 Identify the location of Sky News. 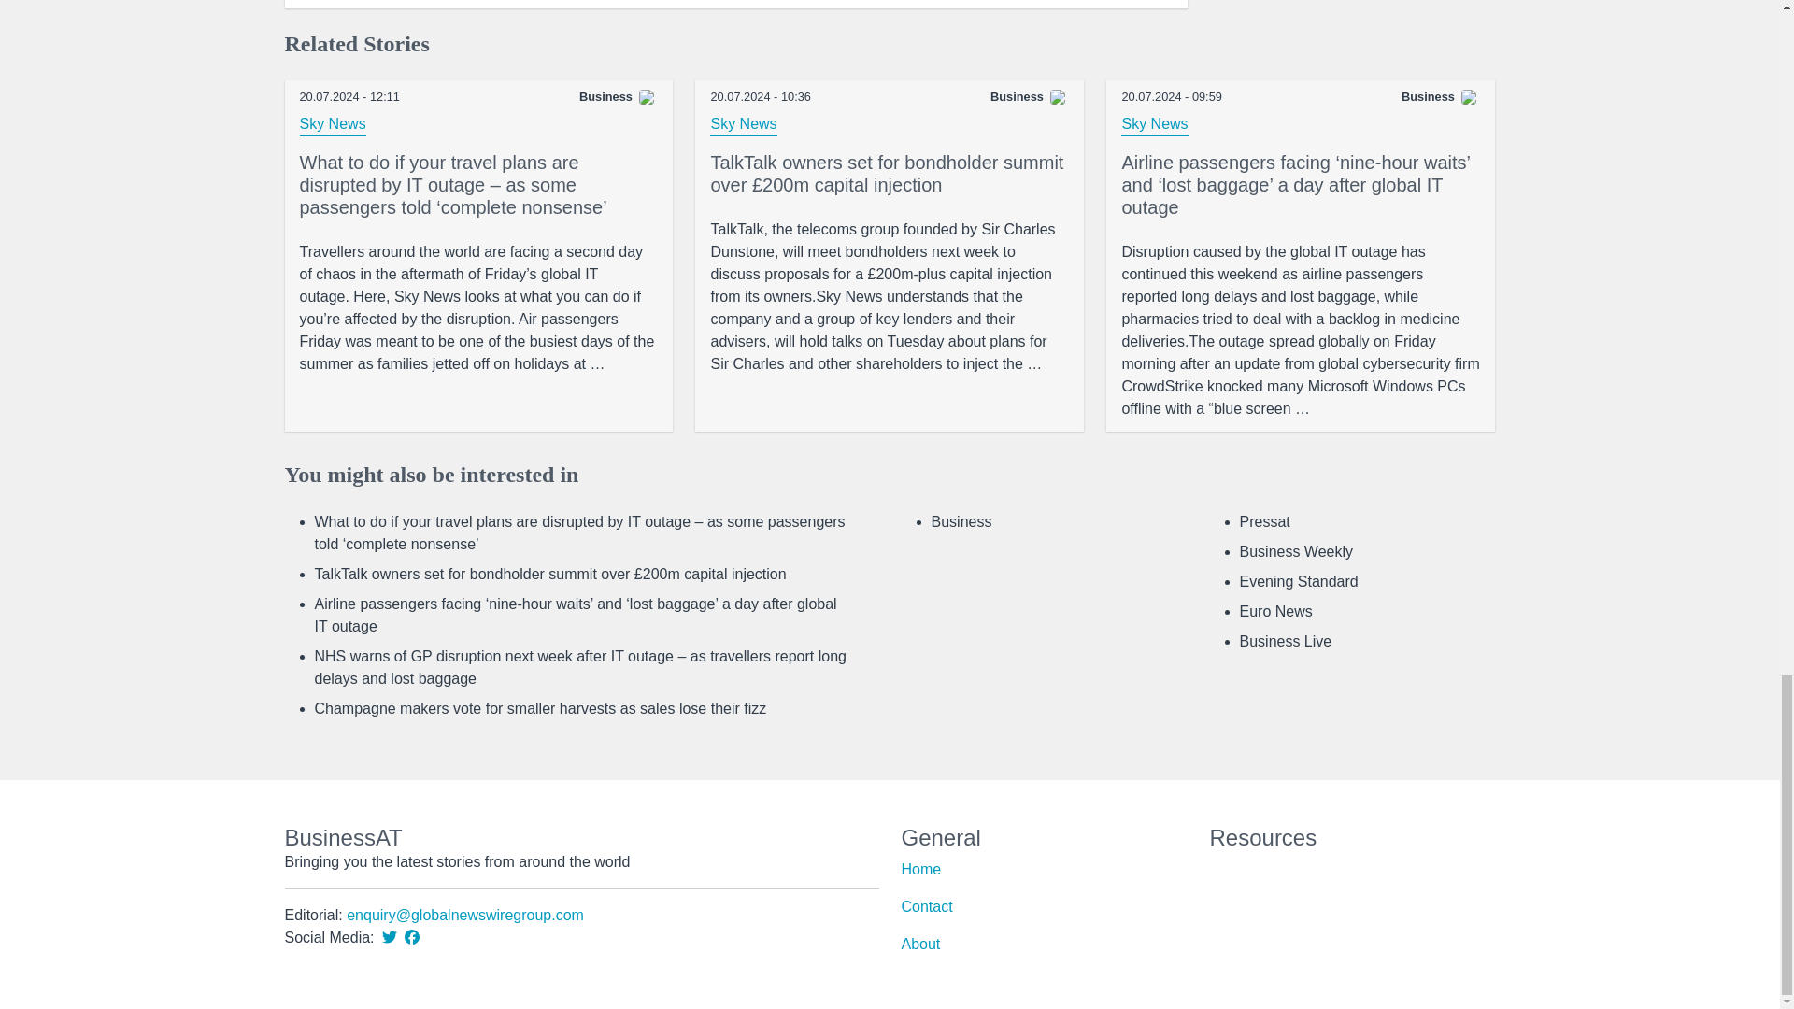
(744, 123).